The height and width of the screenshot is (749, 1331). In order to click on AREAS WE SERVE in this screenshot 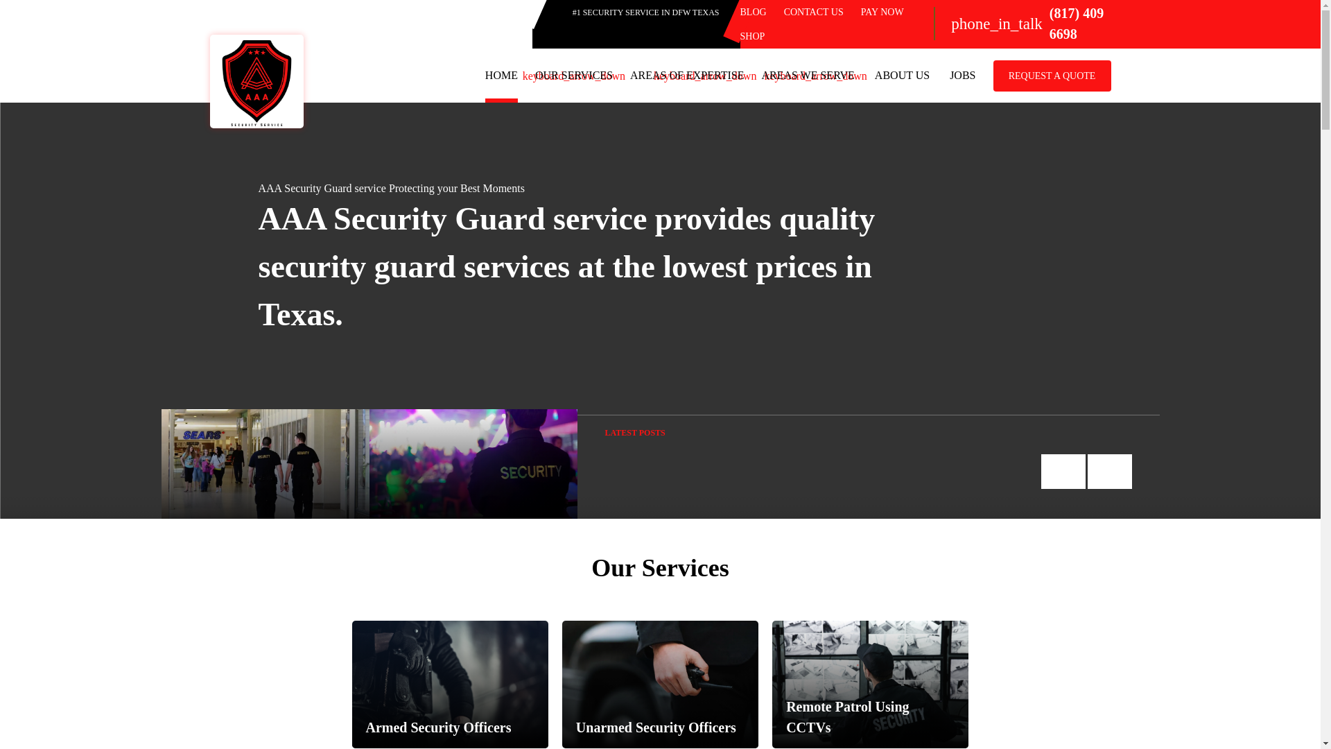, I will do `click(808, 75)`.